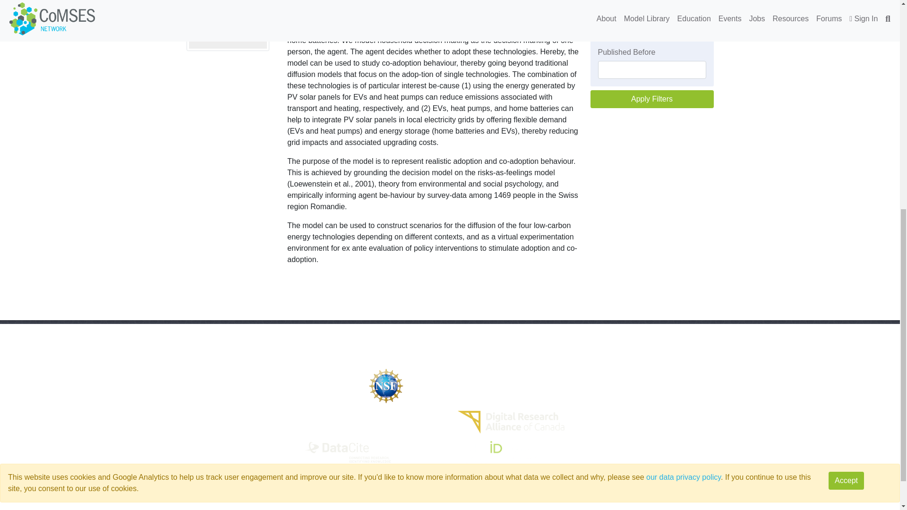 The image size is (907, 510). I want to click on Twitter, so click(698, 408).